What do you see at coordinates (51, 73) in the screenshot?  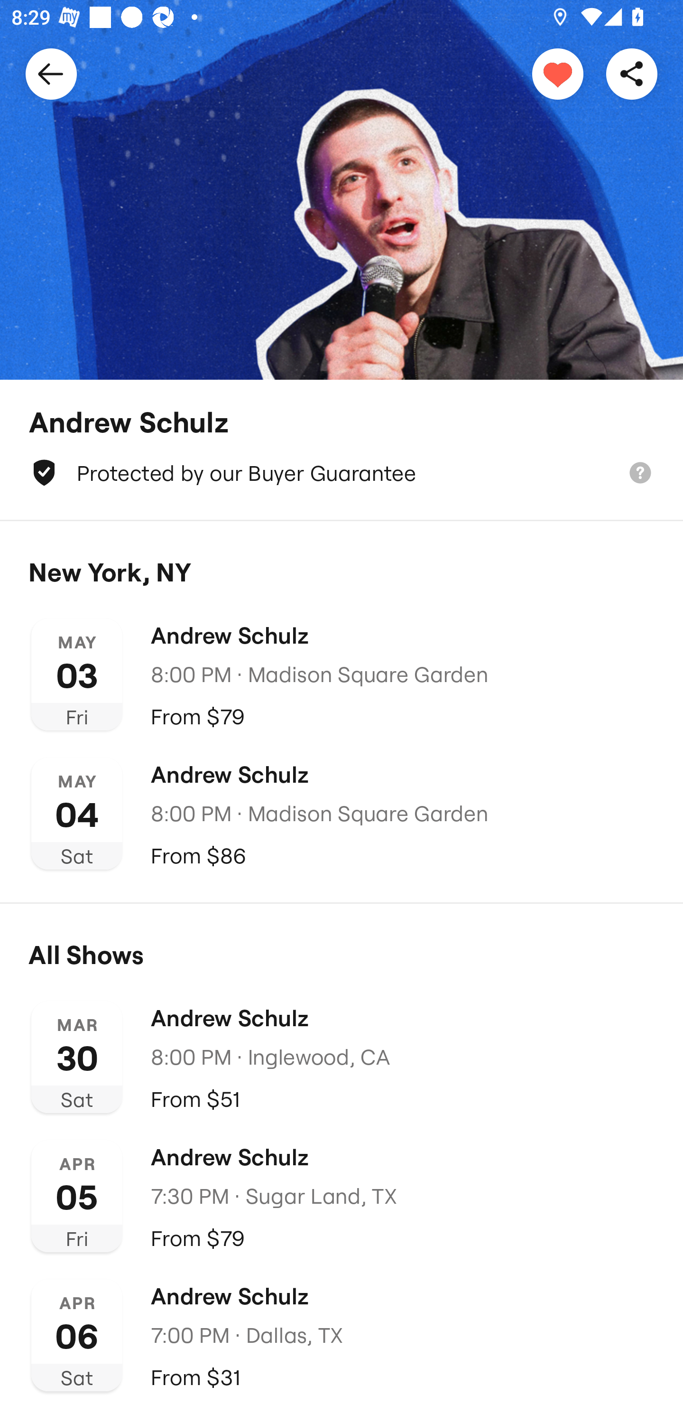 I see `Back` at bounding box center [51, 73].